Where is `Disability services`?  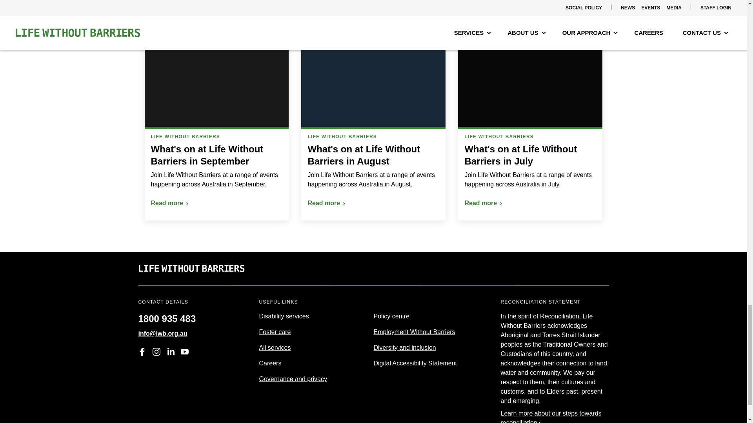
Disability services is located at coordinates (284, 316).